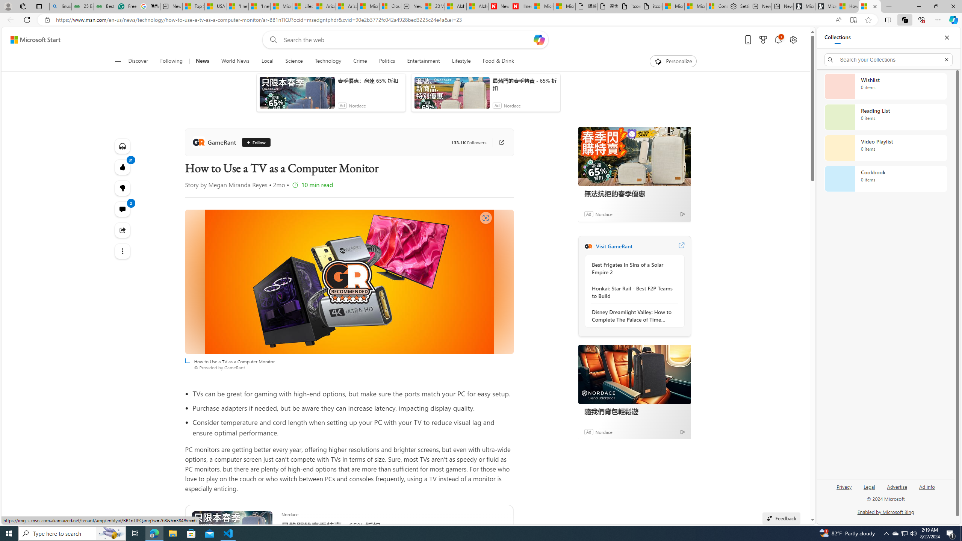 The width and height of the screenshot is (962, 541). I want to click on 25 Basic Linux Commands For Beginners - GeeksforGeeks, so click(83, 6).